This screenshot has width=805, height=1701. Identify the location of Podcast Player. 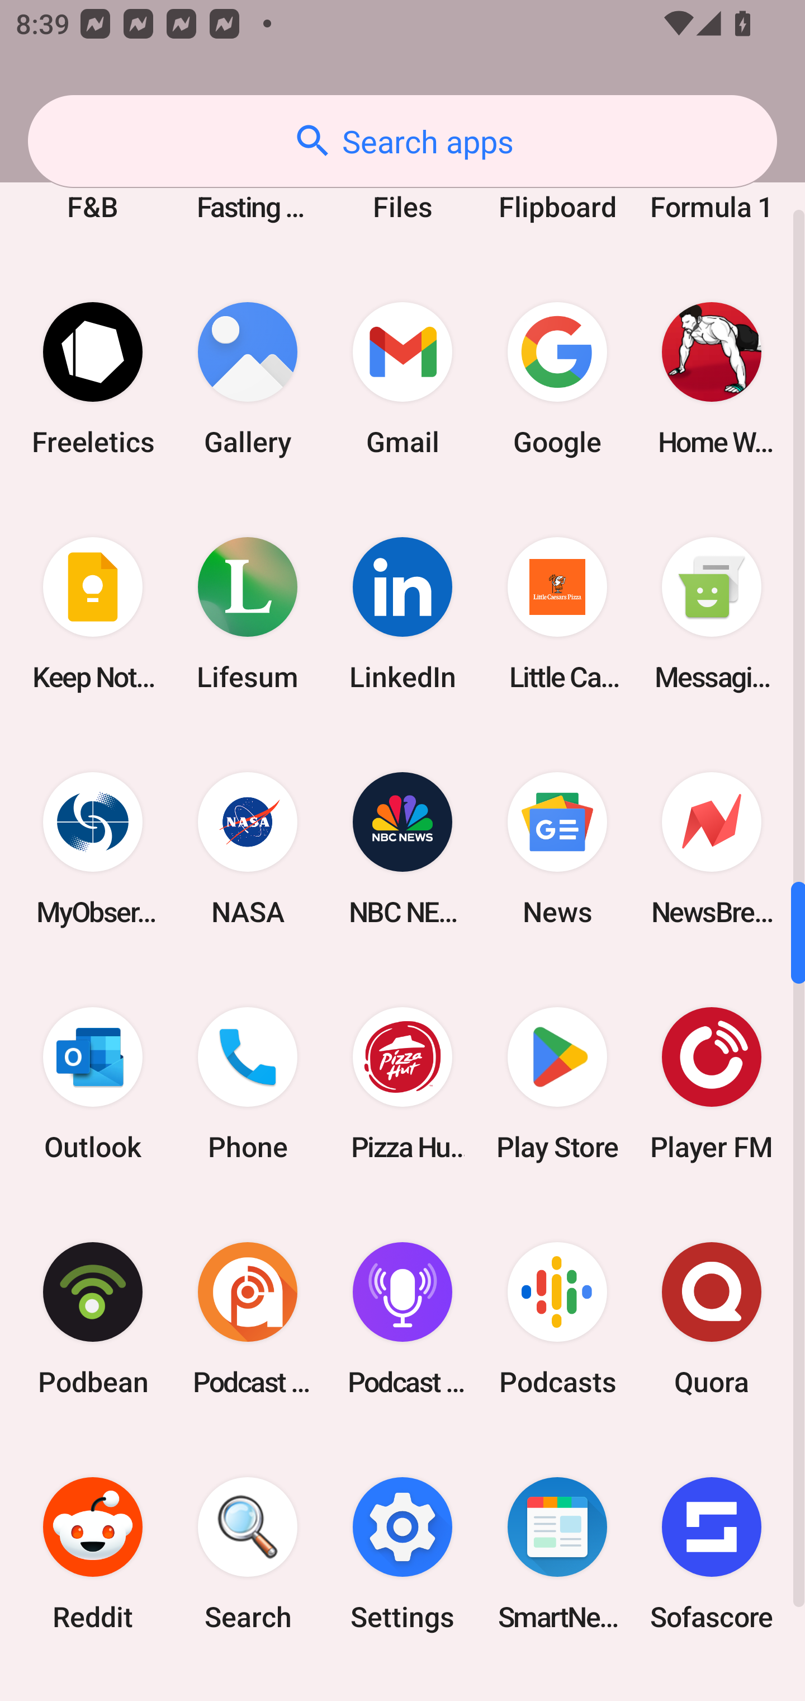
(402, 1318).